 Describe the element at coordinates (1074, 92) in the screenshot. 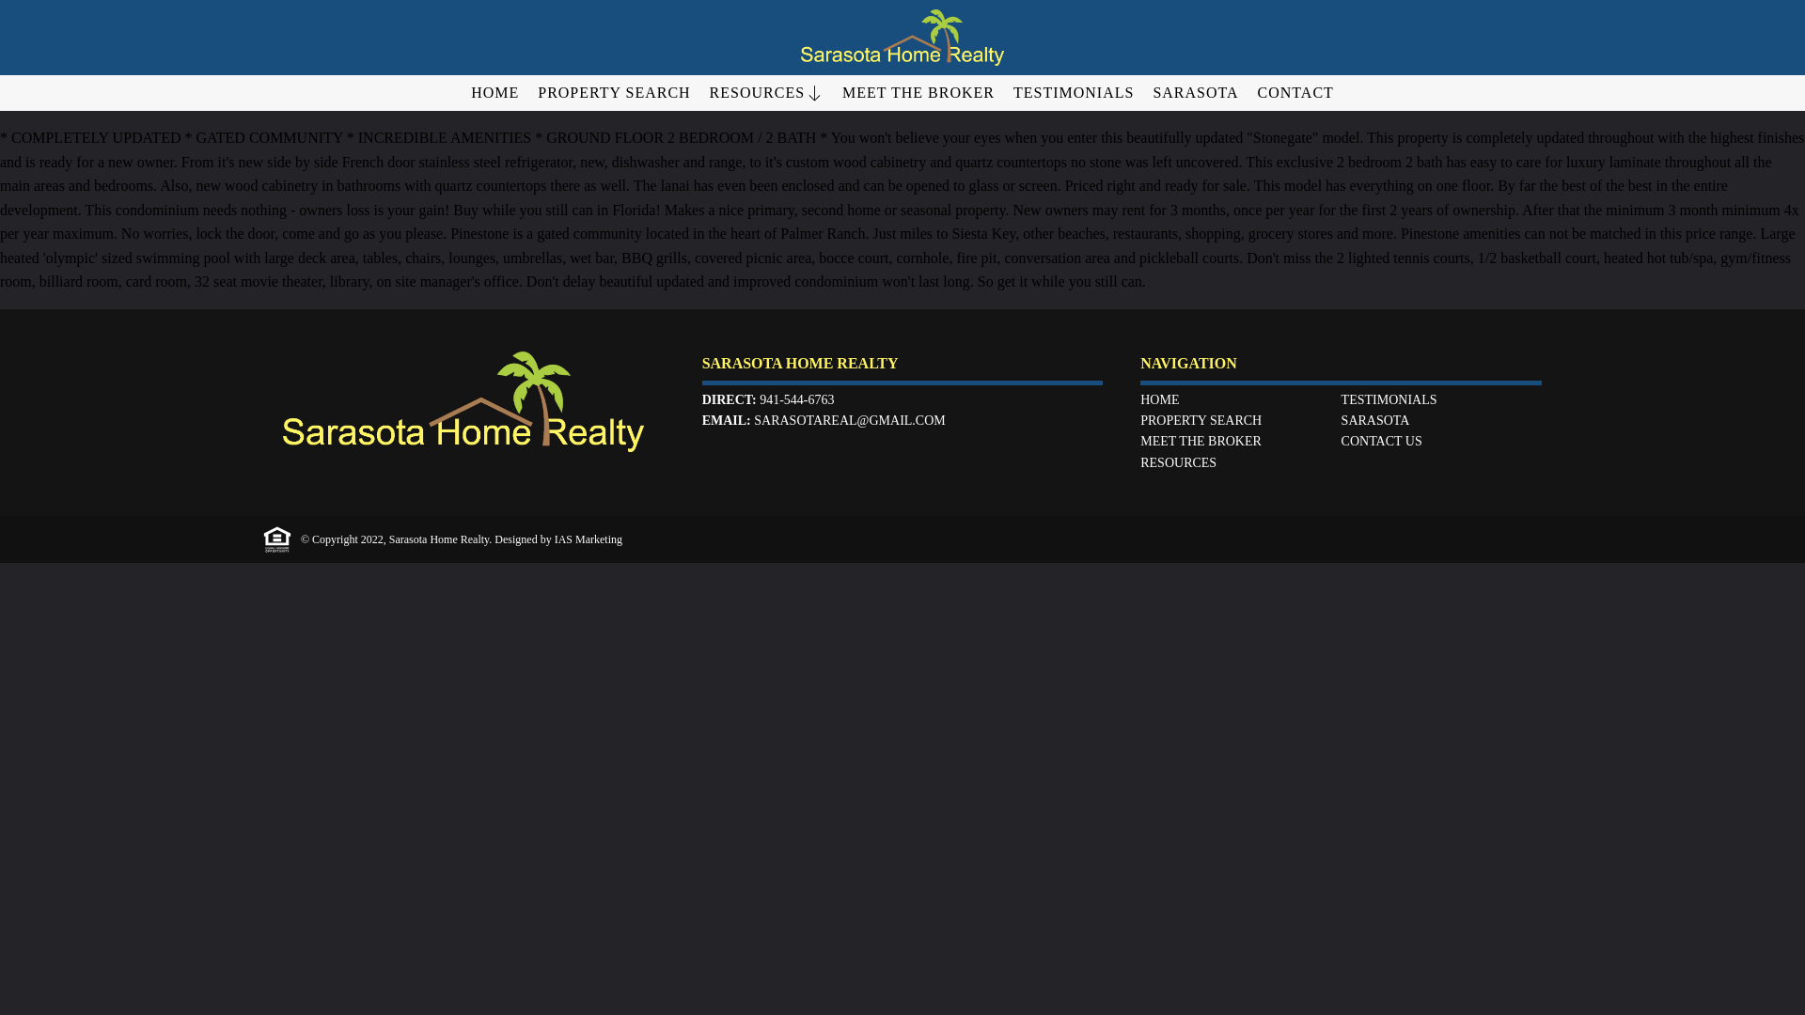

I see `TESTIMONIALS` at that location.